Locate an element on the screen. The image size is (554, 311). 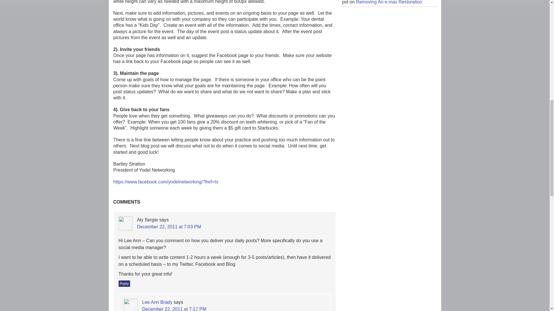
Yodel Networking is located at coordinates (166, 182).